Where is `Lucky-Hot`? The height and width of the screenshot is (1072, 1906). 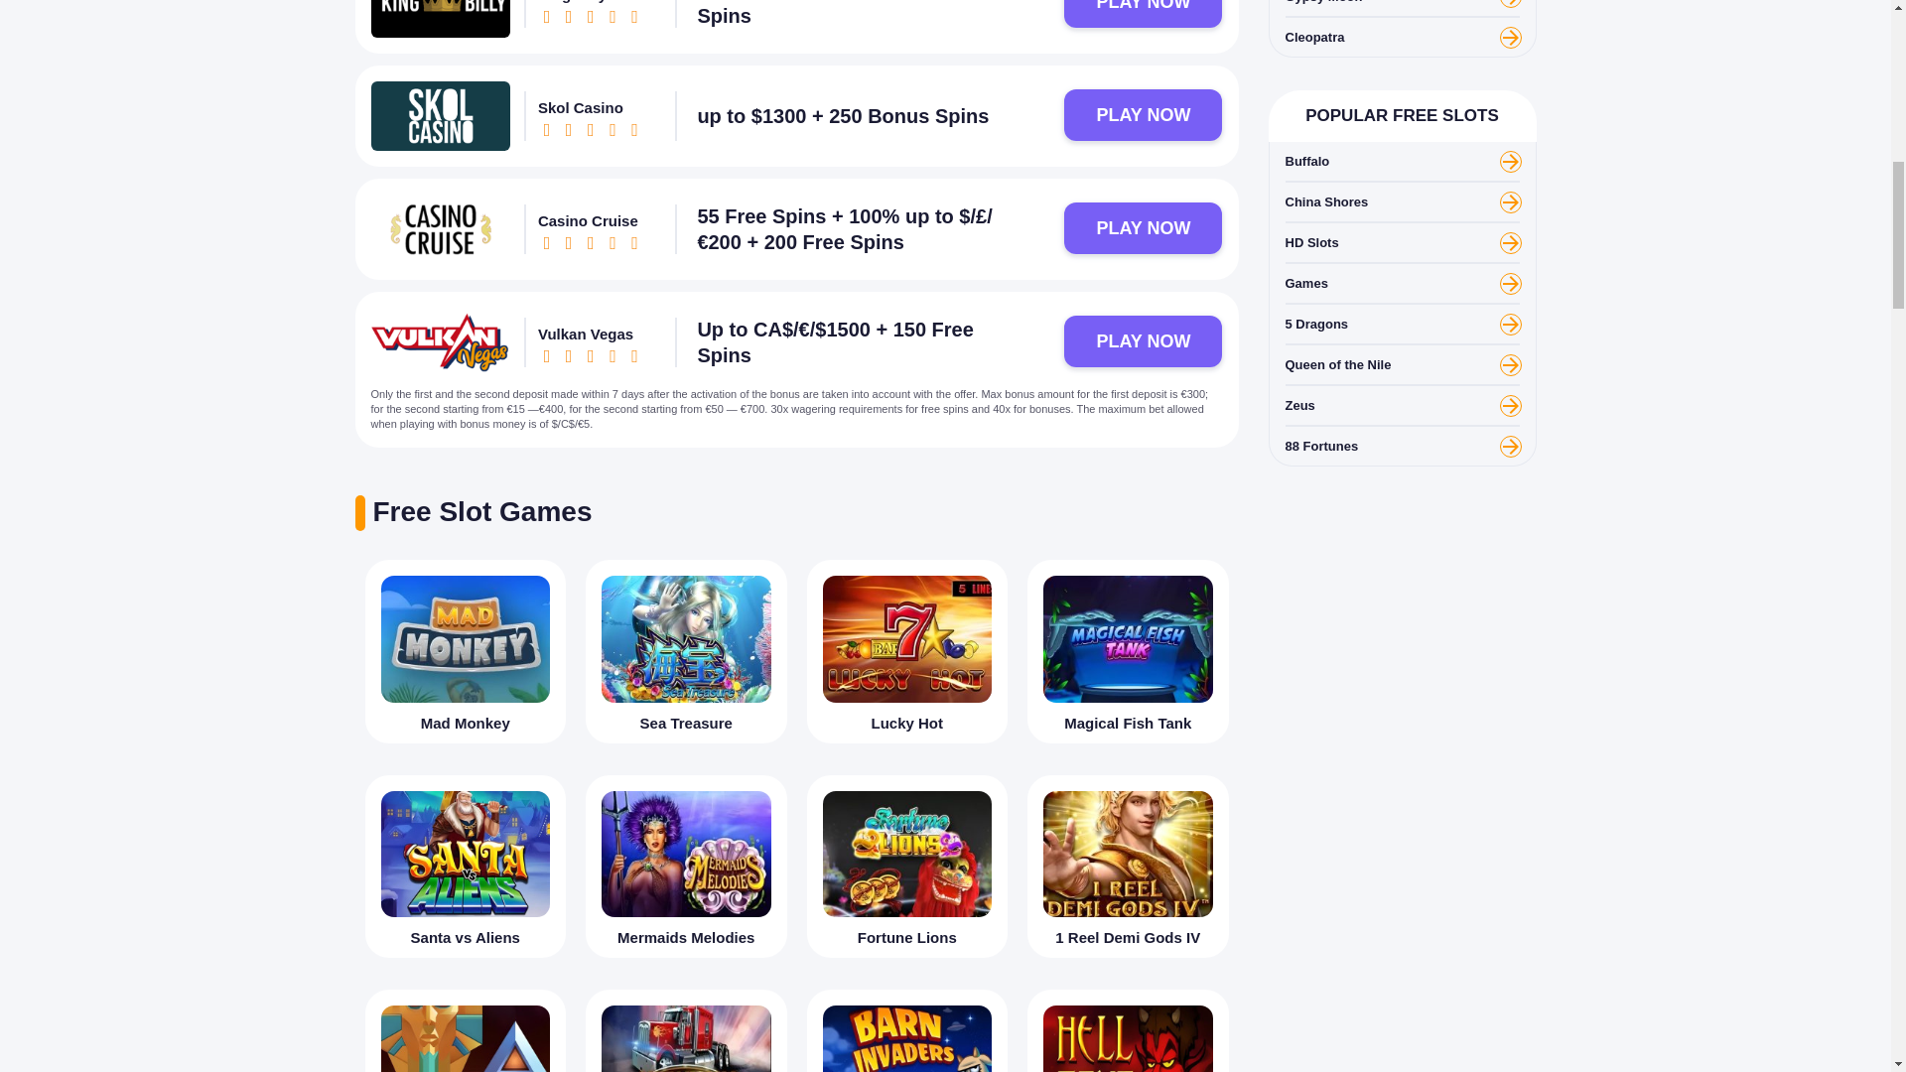 Lucky-Hot is located at coordinates (905, 639).